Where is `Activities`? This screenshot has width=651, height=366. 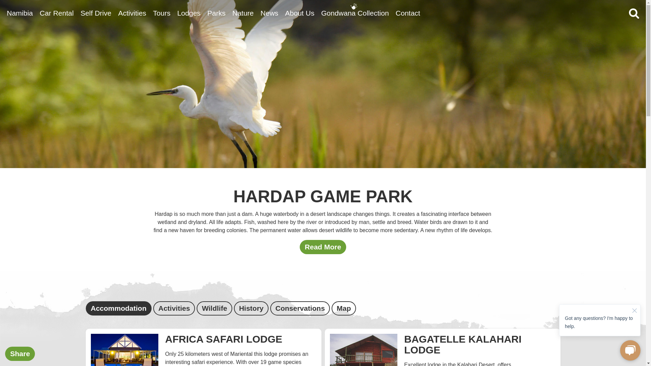
Activities is located at coordinates (132, 13).